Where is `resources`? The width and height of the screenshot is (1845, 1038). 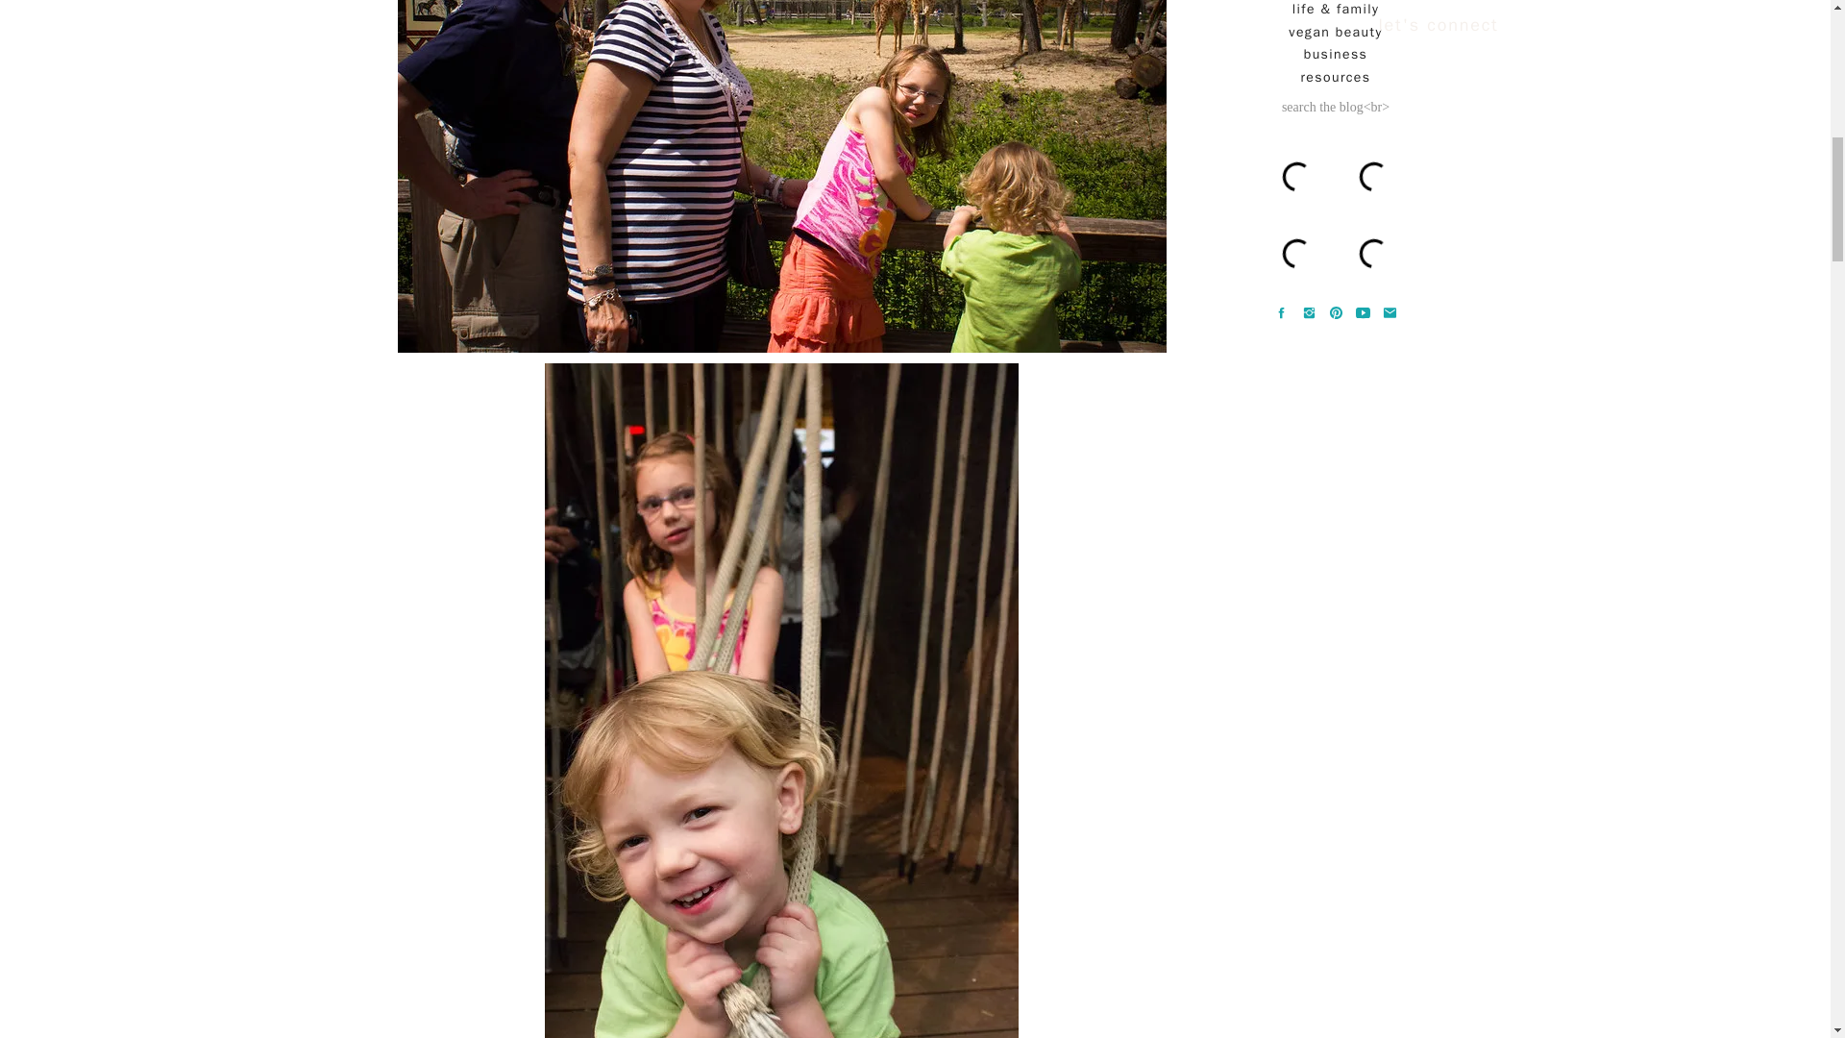
resources is located at coordinates (1336, 78).